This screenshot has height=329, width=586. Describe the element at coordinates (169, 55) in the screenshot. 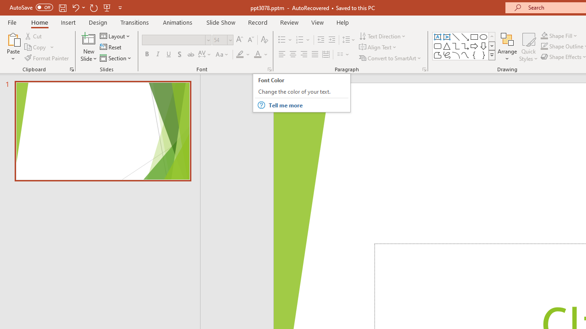

I see `Underline` at that location.